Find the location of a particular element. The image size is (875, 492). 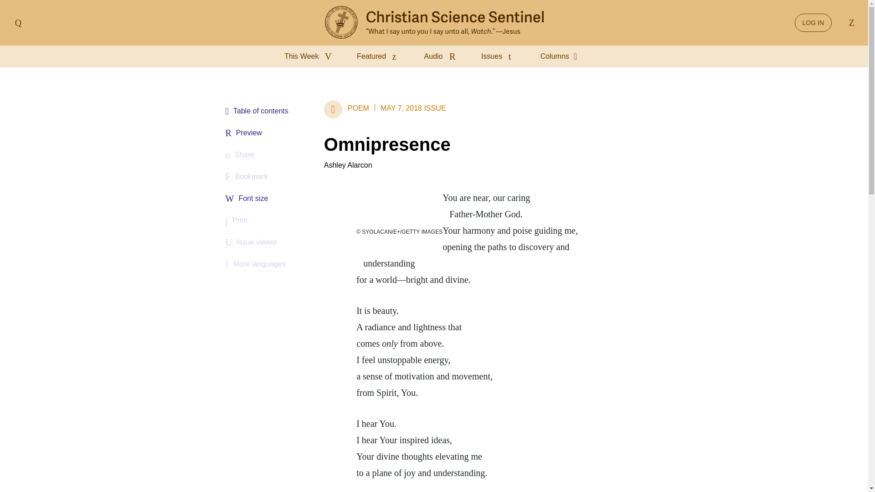

Audio is located at coordinates (442, 56).